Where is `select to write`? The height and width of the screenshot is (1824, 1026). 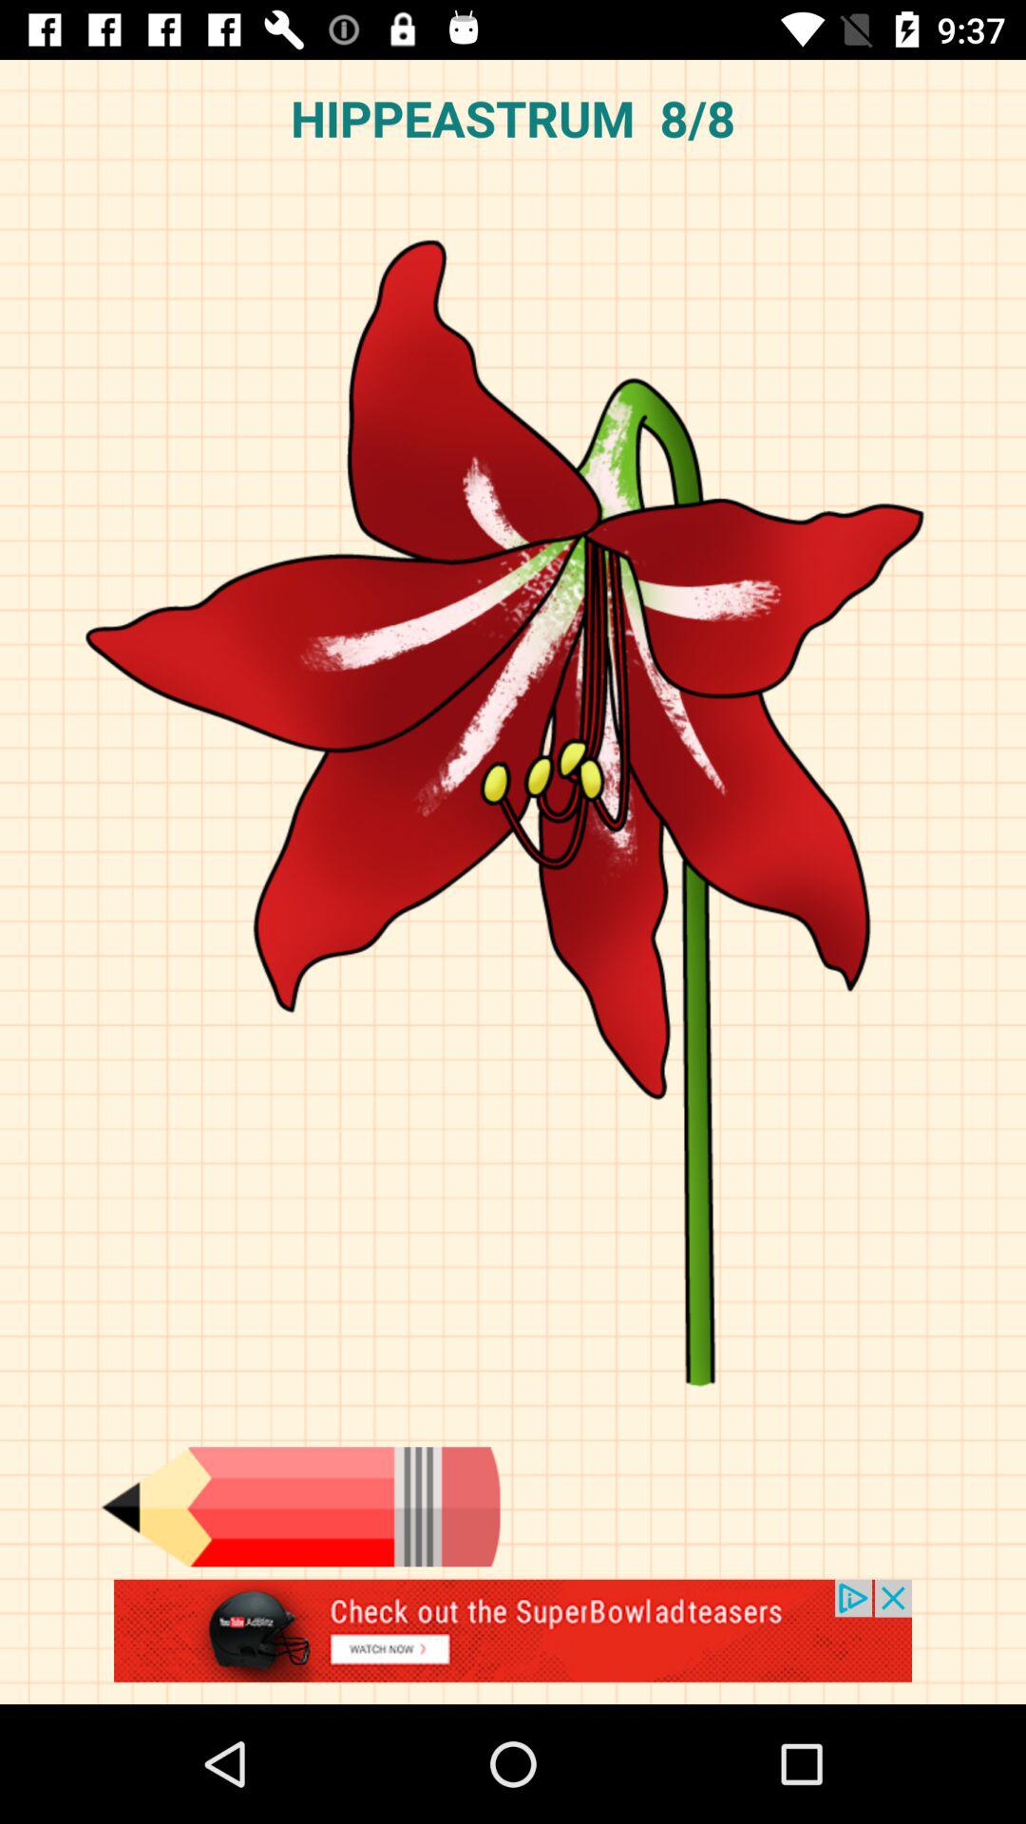 select to write is located at coordinates (300, 1507).